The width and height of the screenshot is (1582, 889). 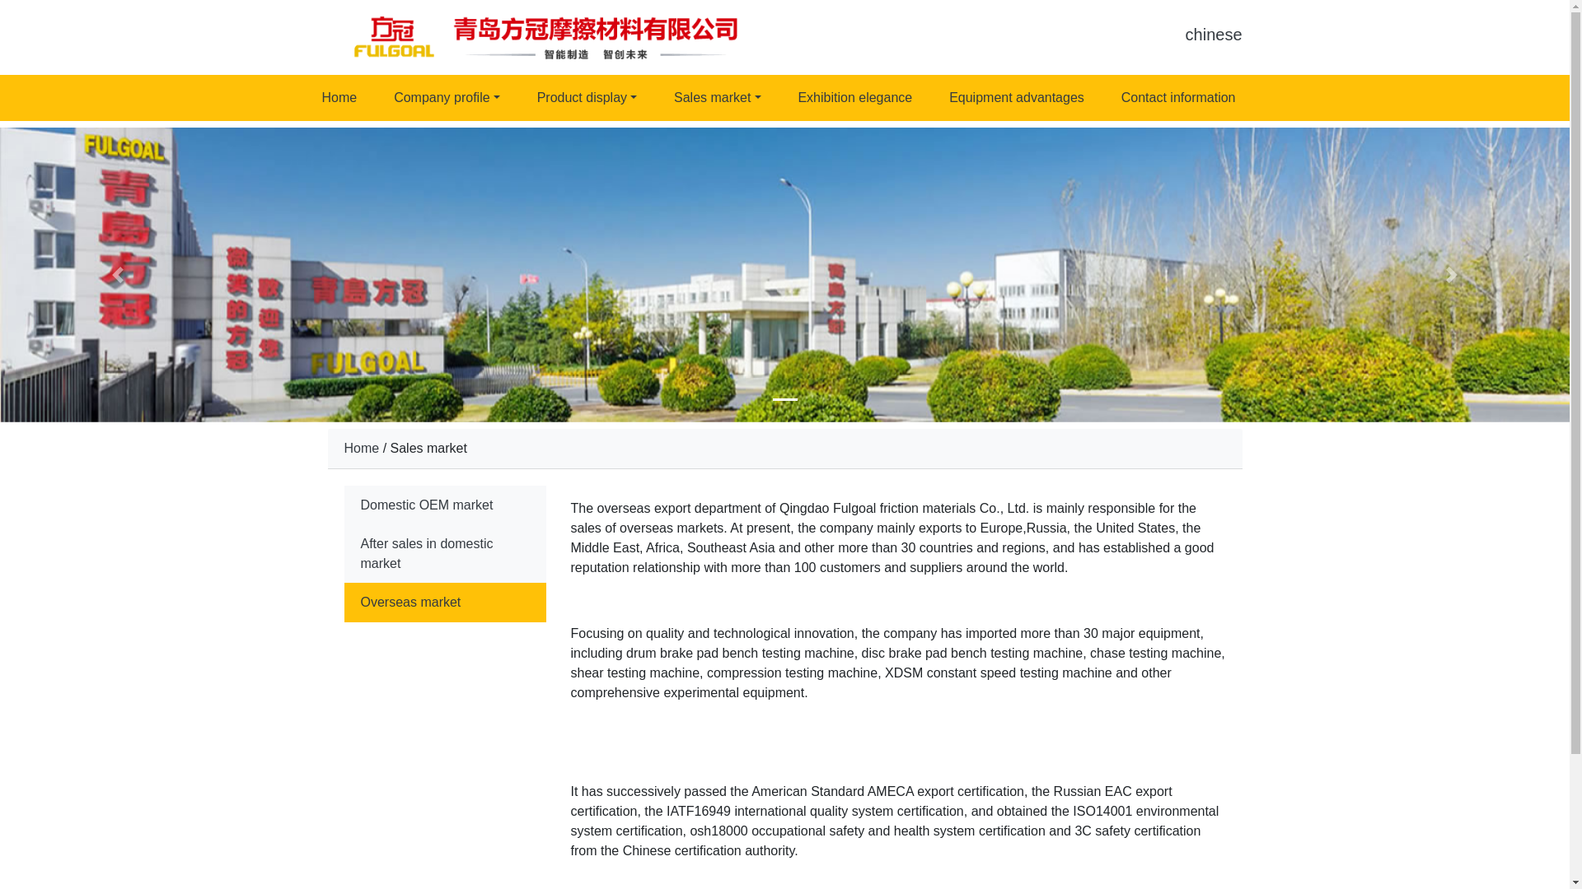 What do you see at coordinates (1017, 98) in the screenshot?
I see `Equipment advantages` at bounding box center [1017, 98].